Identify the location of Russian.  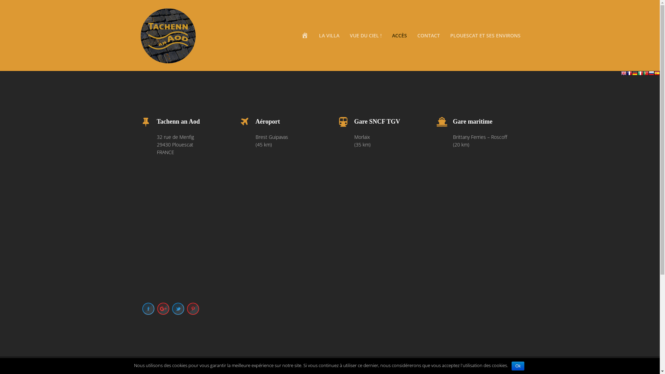
(651, 75).